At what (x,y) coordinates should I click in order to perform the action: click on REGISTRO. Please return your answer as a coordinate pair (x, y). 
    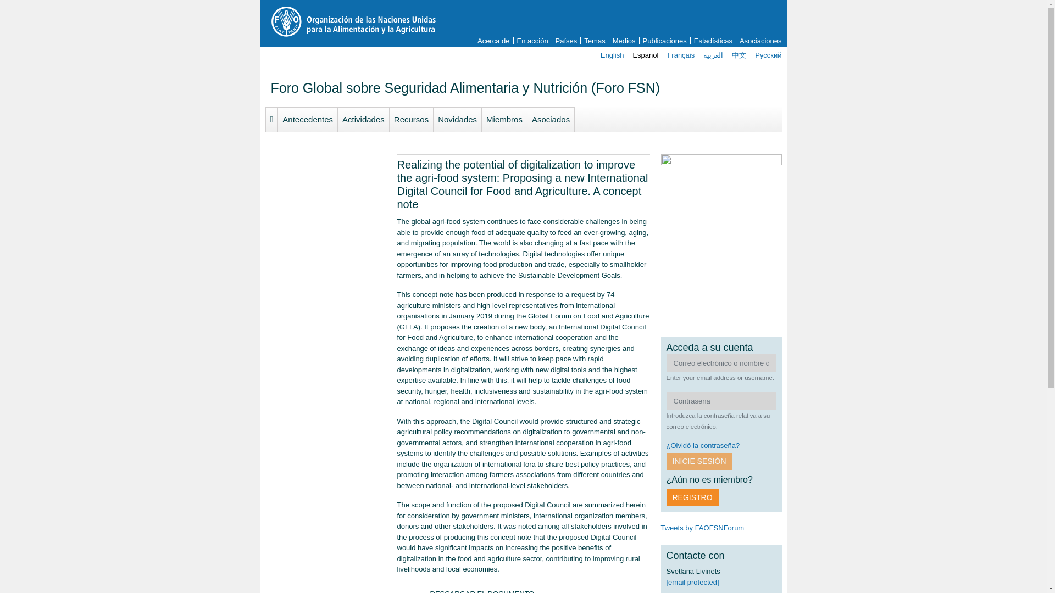
    Looking at the image, I should click on (692, 497).